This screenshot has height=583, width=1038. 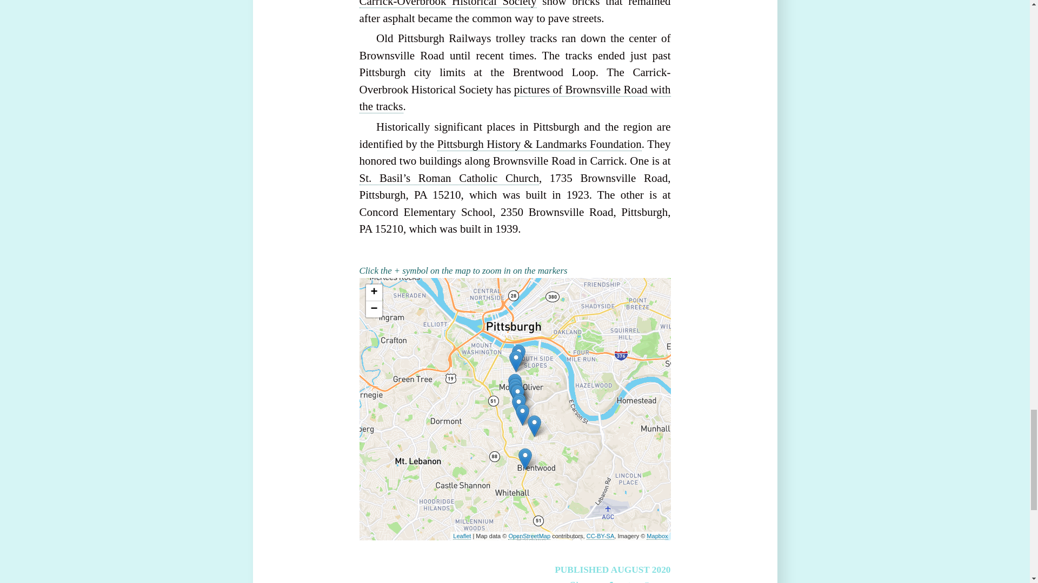 What do you see at coordinates (662, 580) in the screenshot?
I see `Share this through Email` at bounding box center [662, 580].